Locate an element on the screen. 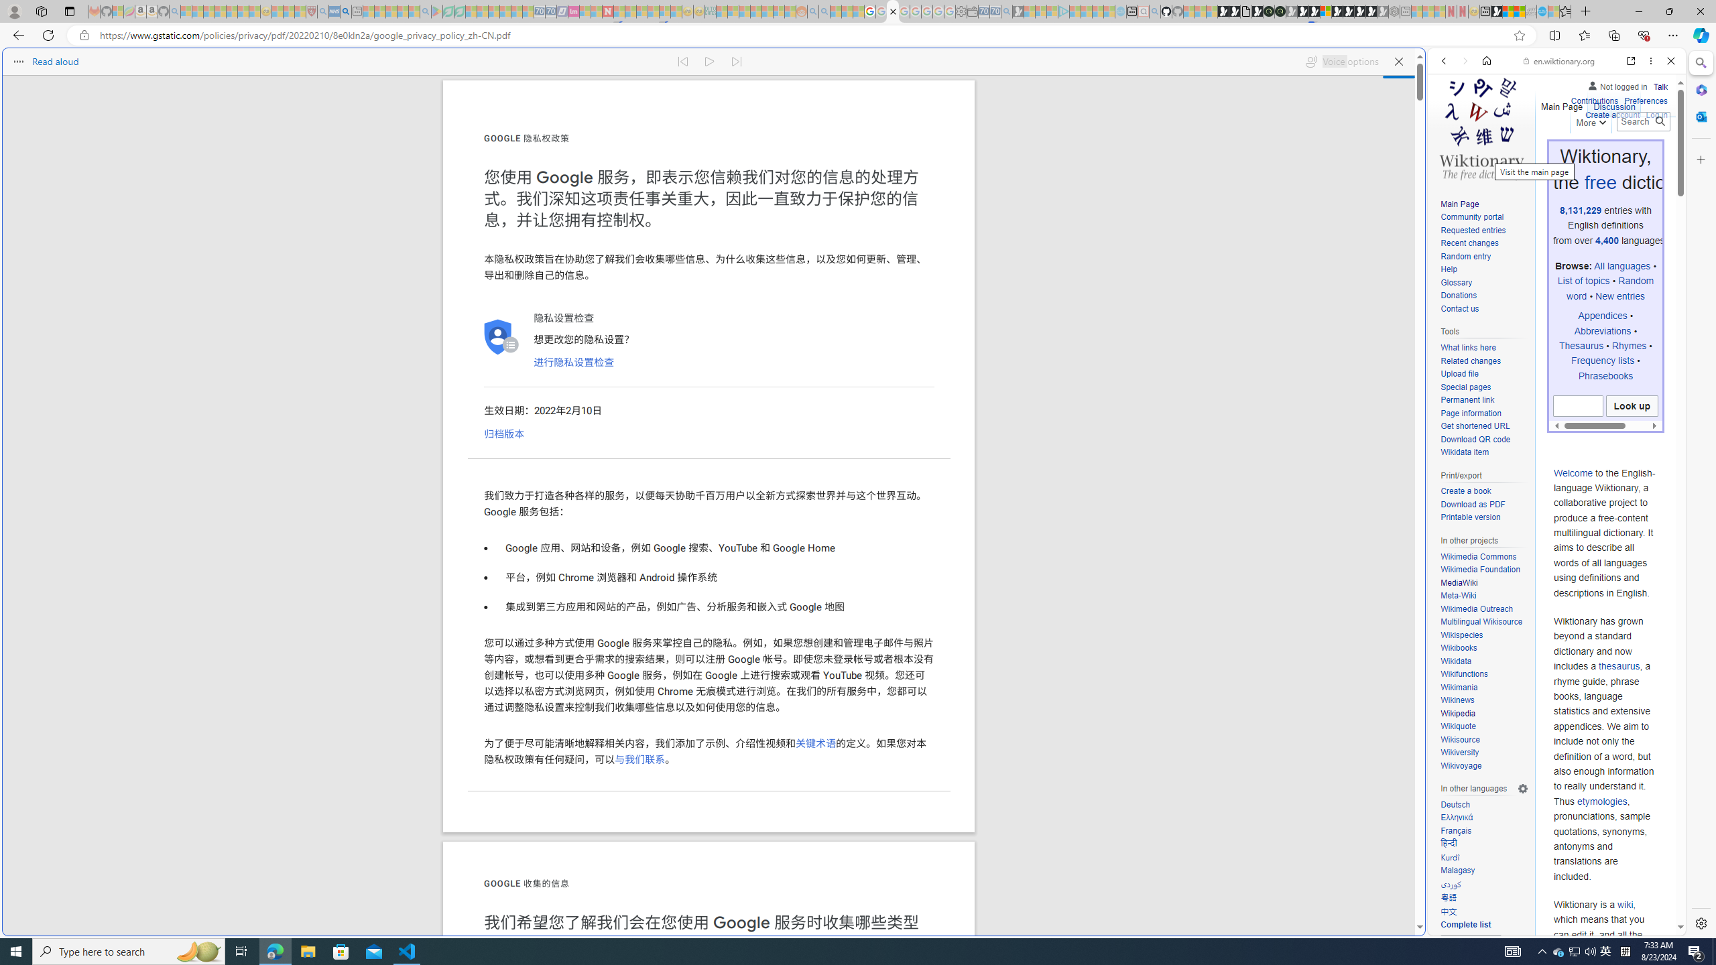  Wikifunctions is located at coordinates (1463, 674).